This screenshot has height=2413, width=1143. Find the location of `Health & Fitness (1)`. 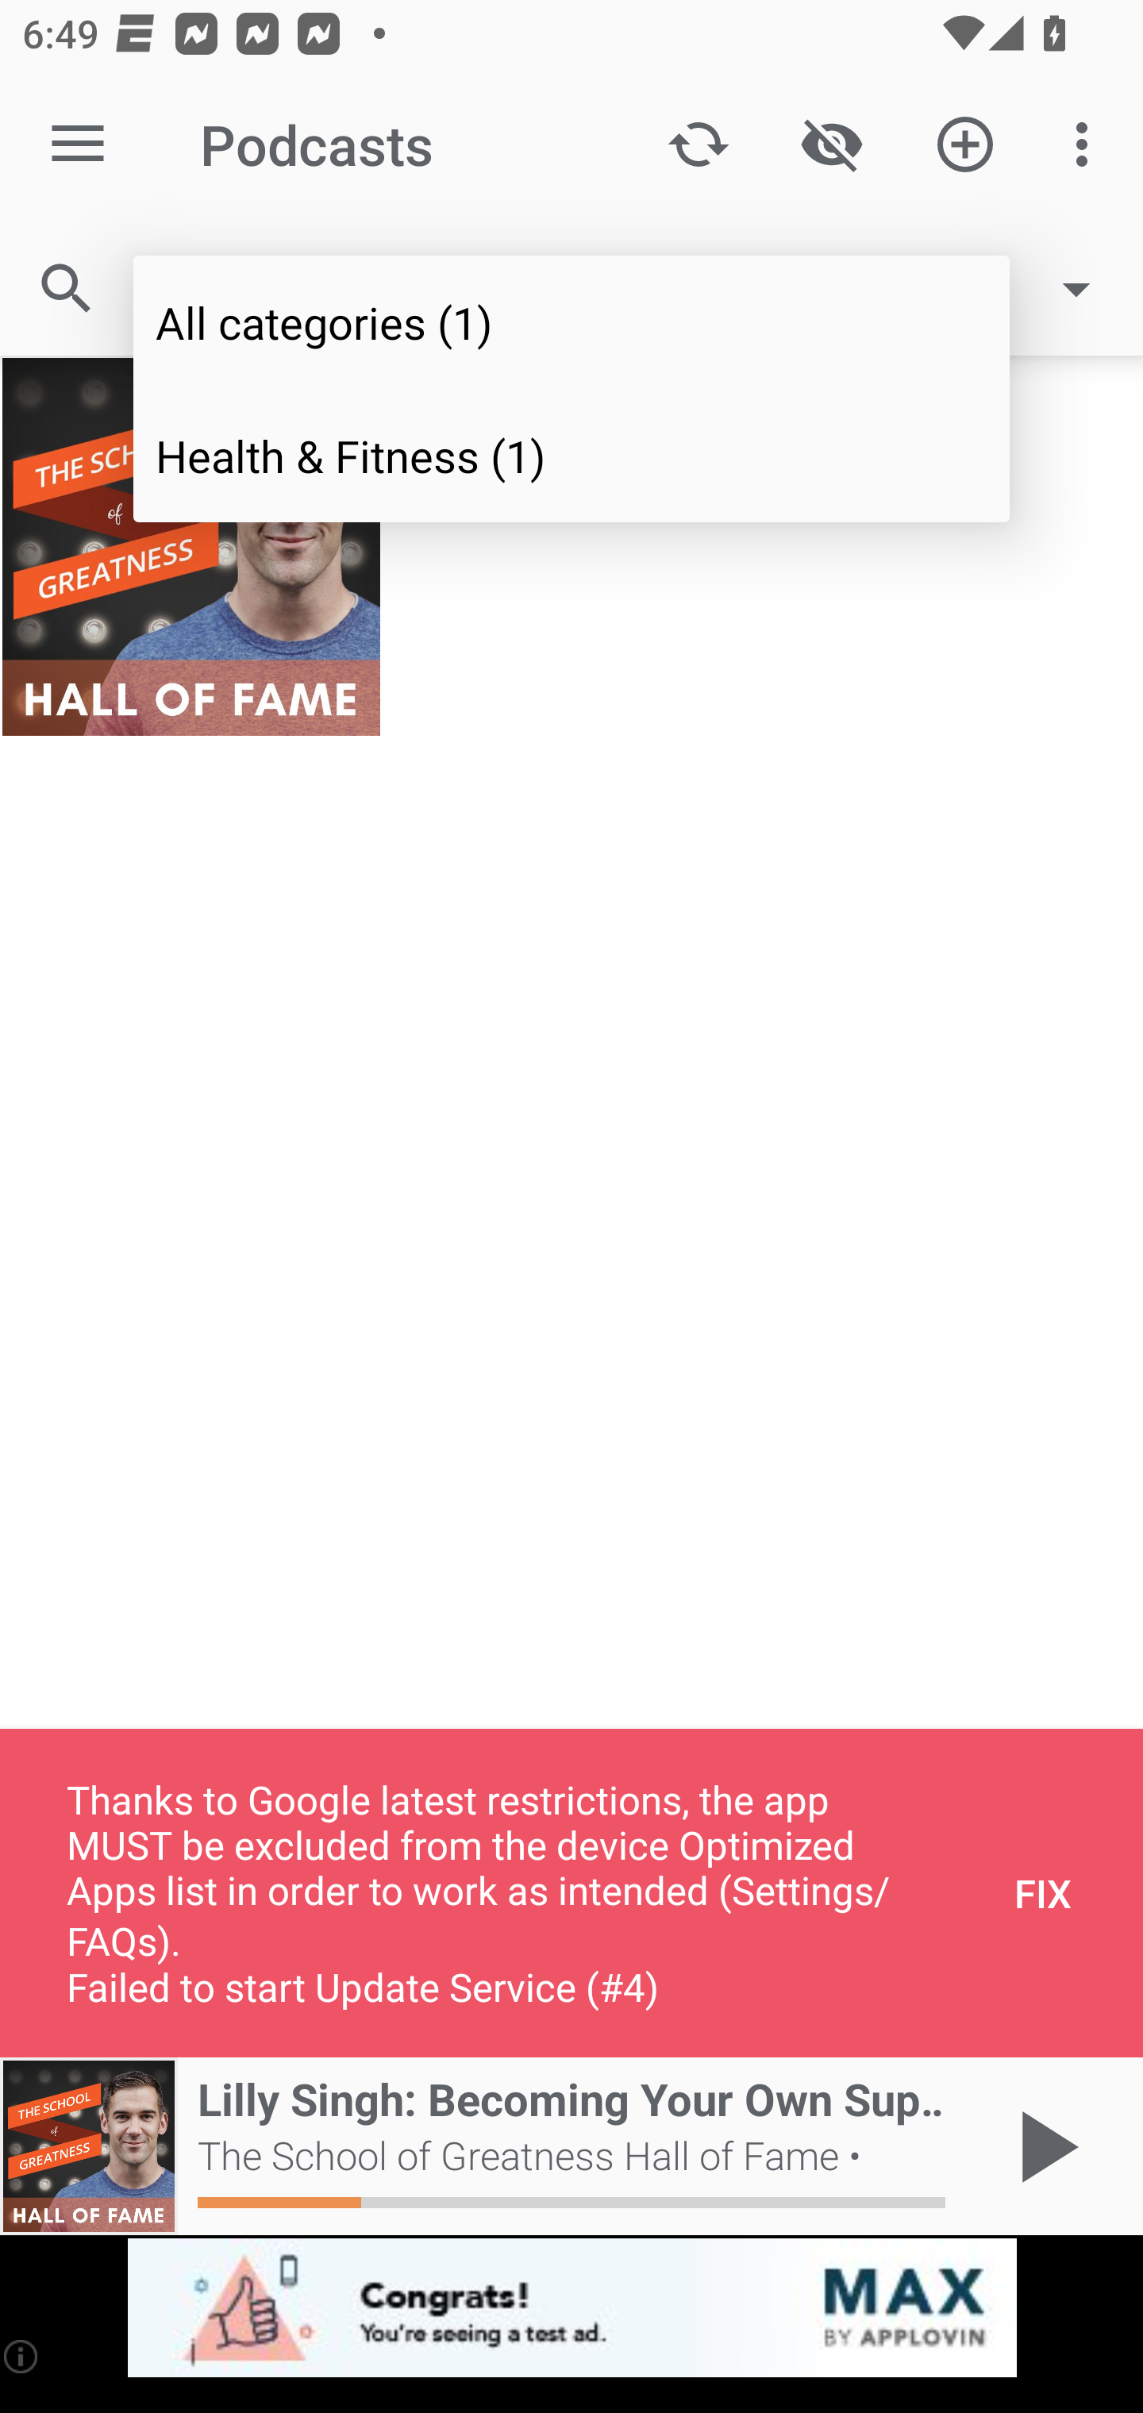

Health & Fitness (1) is located at coordinates (571, 454).